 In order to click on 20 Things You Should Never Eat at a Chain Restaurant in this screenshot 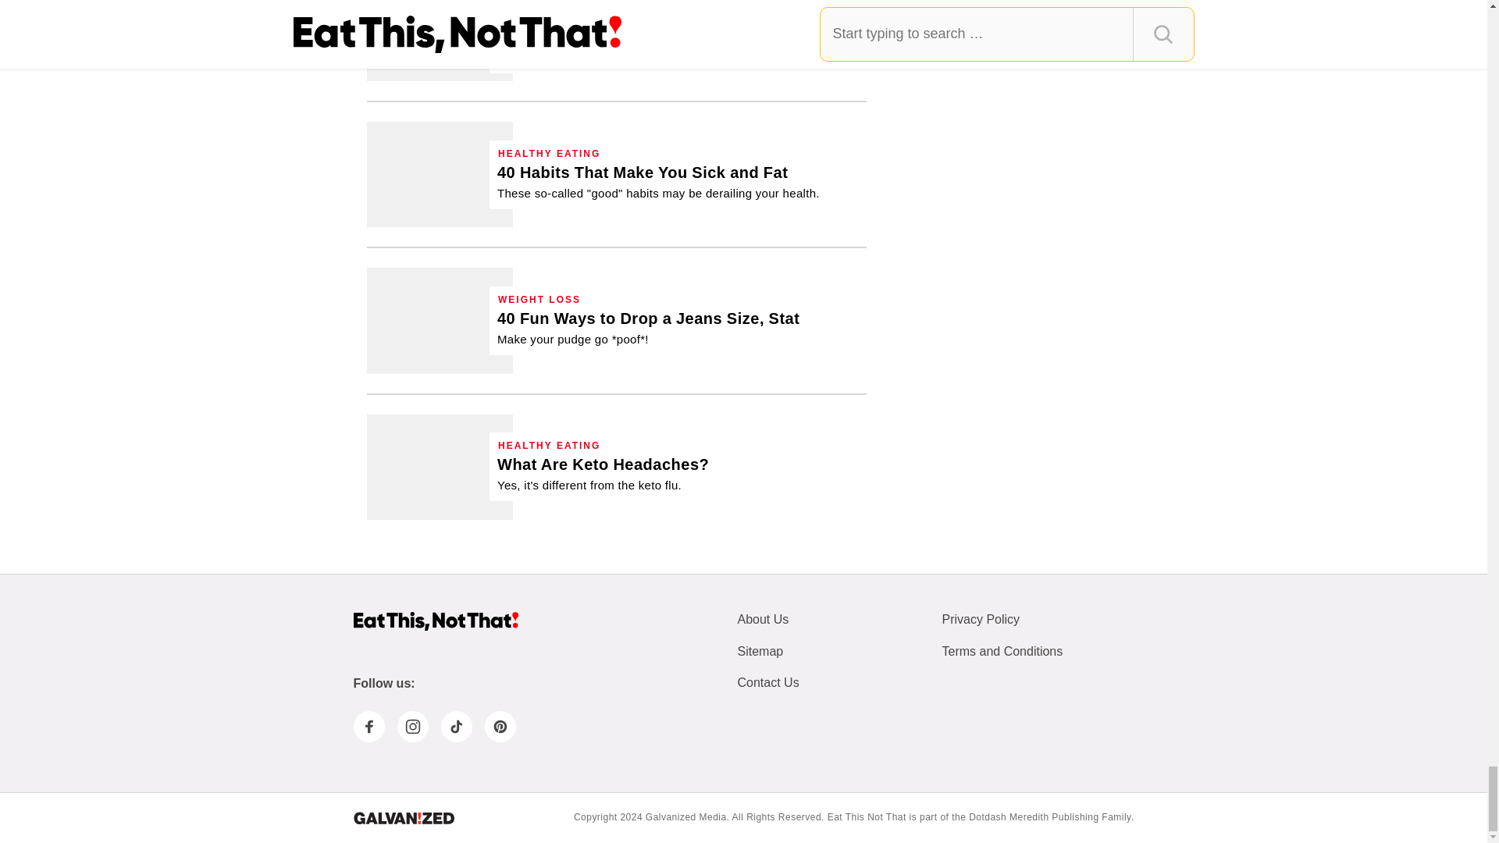, I will do `click(440, 41)`.